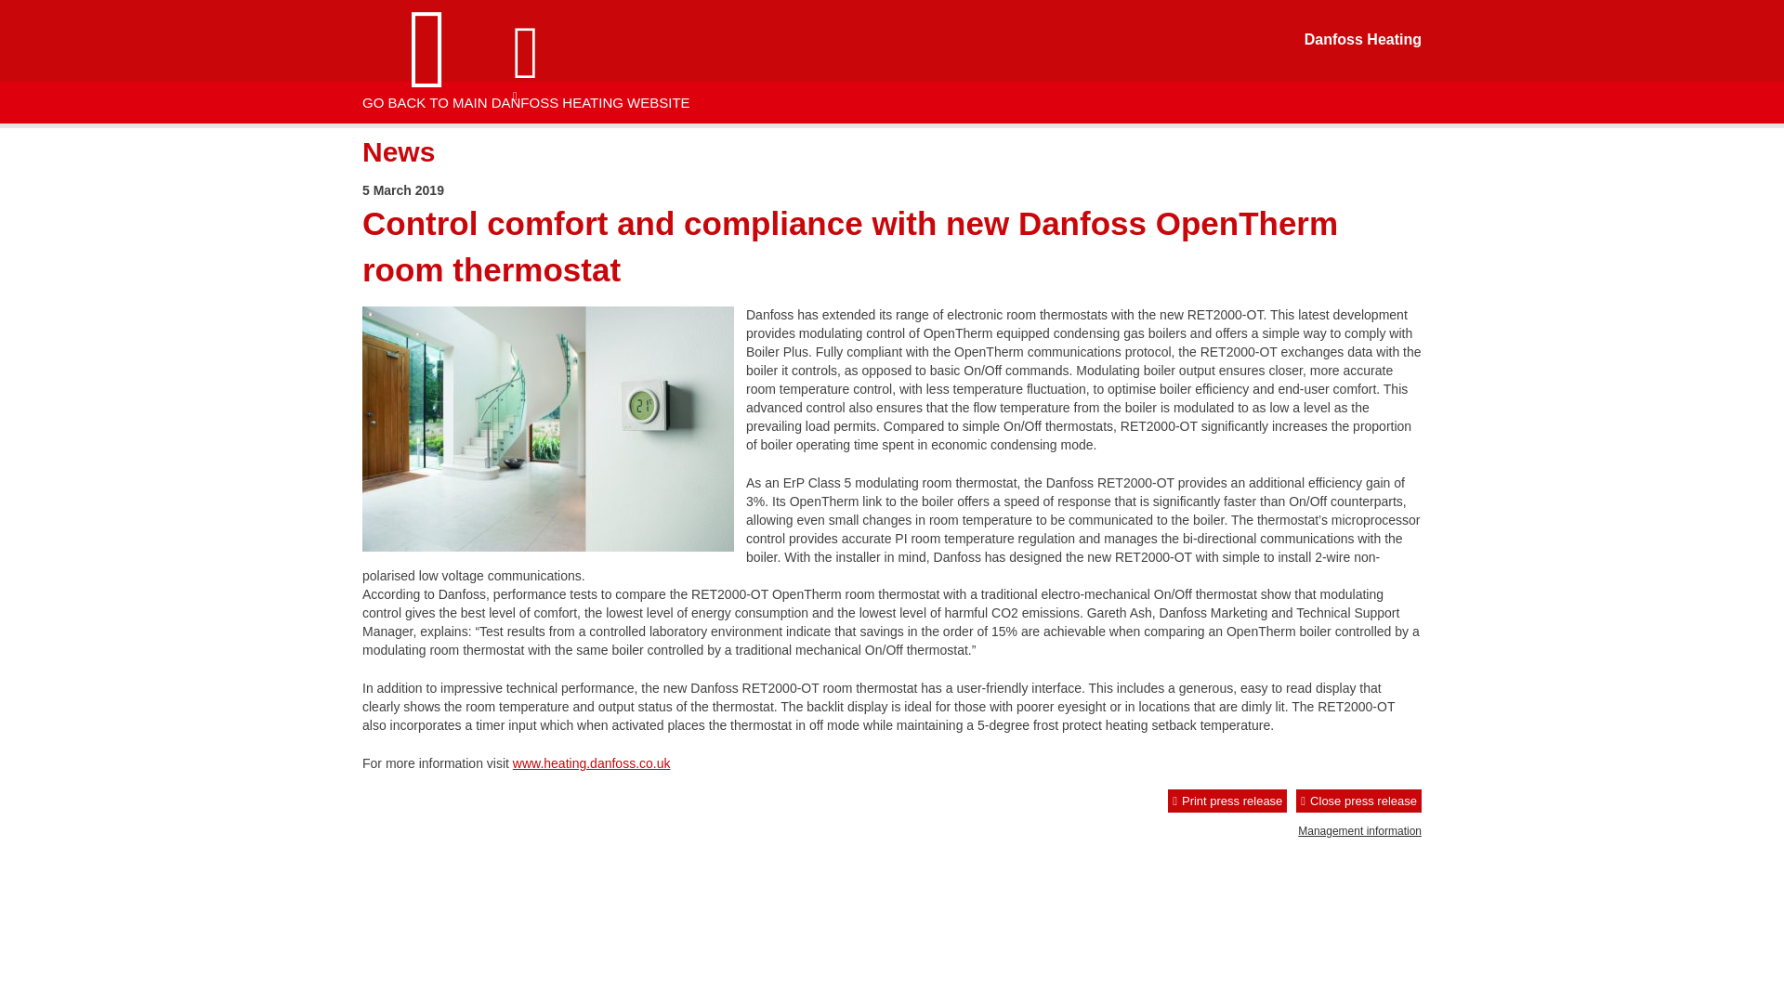  Describe the element at coordinates (1360, 830) in the screenshot. I see `Management information` at that location.